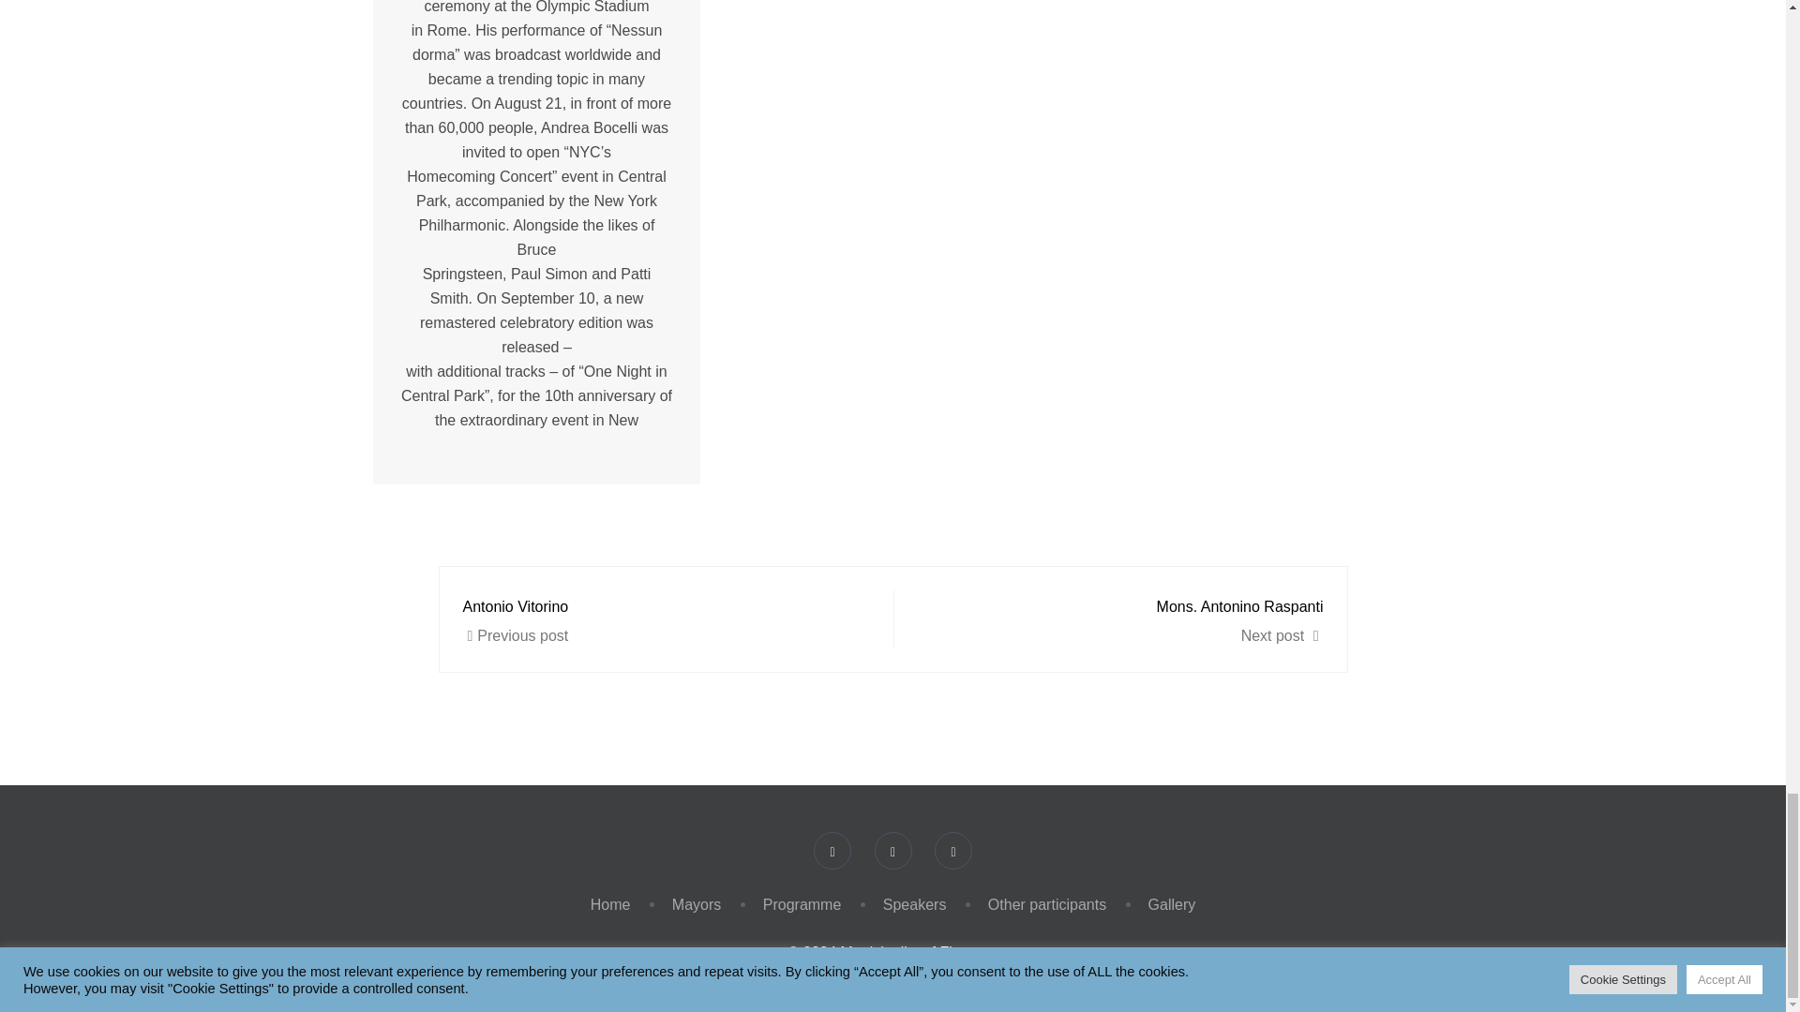 This screenshot has width=1800, height=1012. Describe the element at coordinates (915, 904) in the screenshot. I see `Speakers` at that location.